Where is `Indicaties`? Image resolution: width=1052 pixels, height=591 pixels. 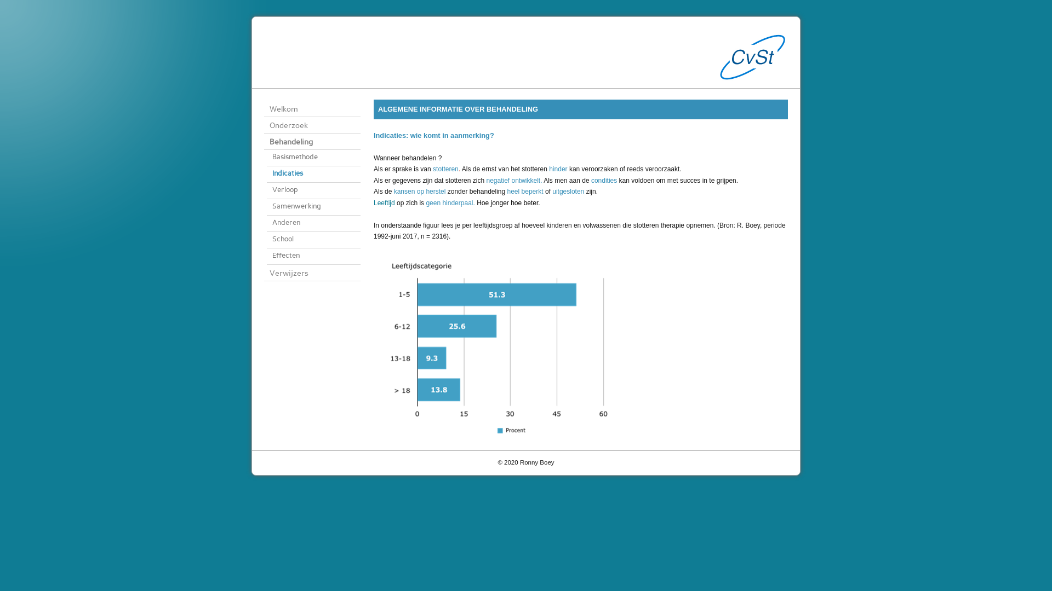 Indicaties is located at coordinates (313, 175).